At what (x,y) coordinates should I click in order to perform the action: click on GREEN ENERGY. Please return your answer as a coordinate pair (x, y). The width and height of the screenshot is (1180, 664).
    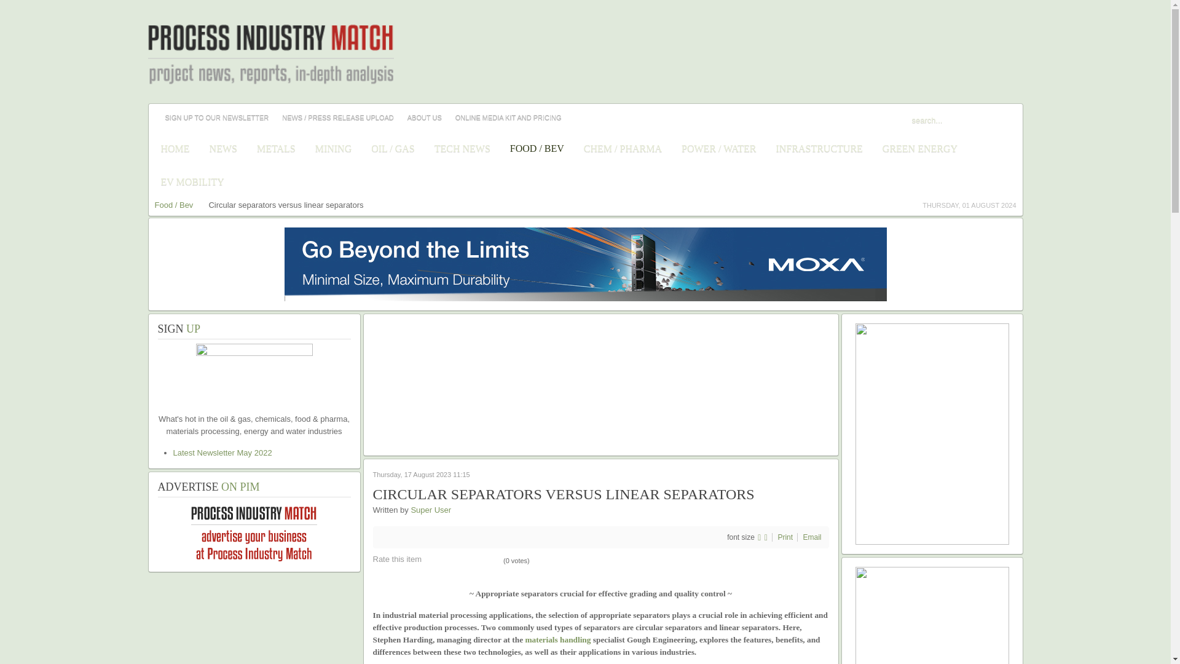
    Looking at the image, I should click on (919, 148).